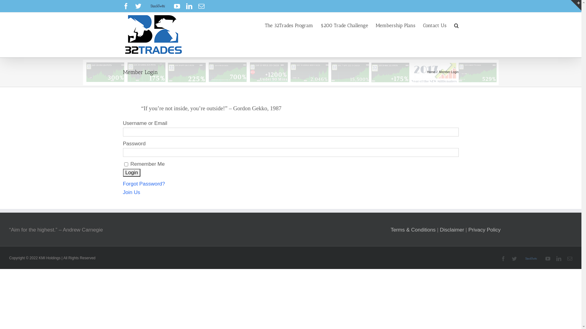 This screenshot has height=329, width=586. Describe the element at coordinates (289, 25) in the screenshot. I see `The 32Trades Program` at that location.